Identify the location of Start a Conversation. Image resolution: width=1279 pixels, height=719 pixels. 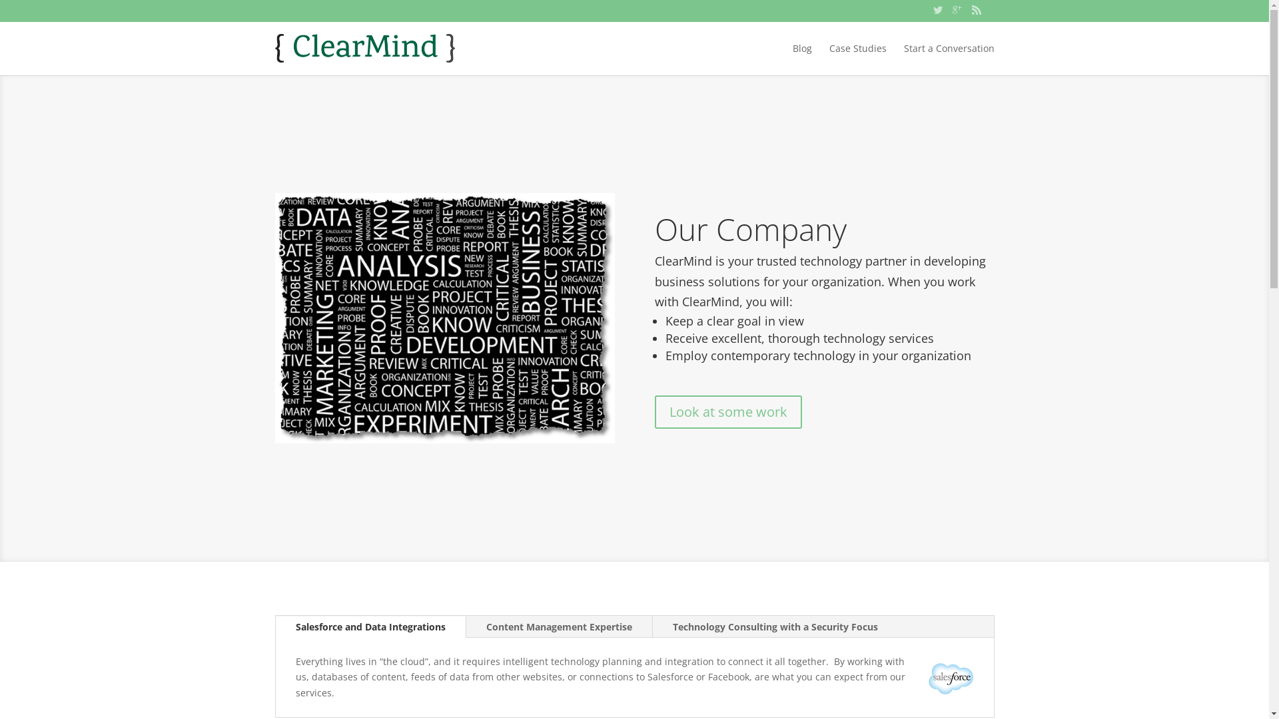
(949, 58).